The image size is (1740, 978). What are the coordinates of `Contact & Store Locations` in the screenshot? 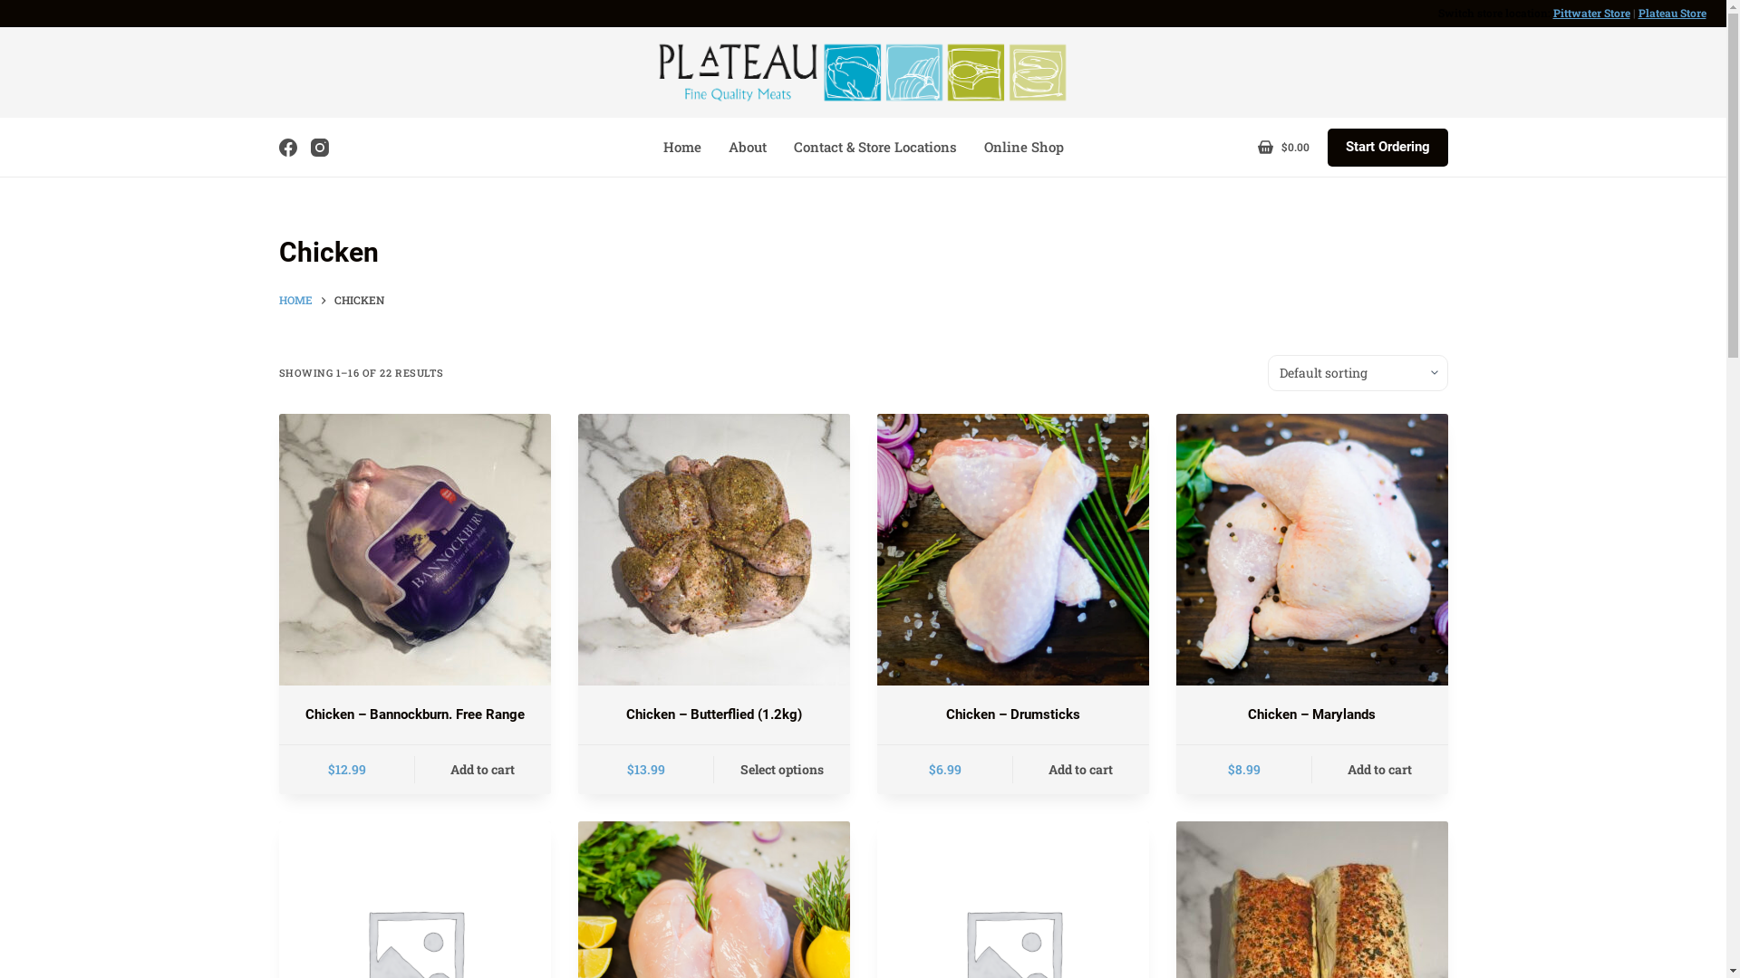 It's located at (875, 147).